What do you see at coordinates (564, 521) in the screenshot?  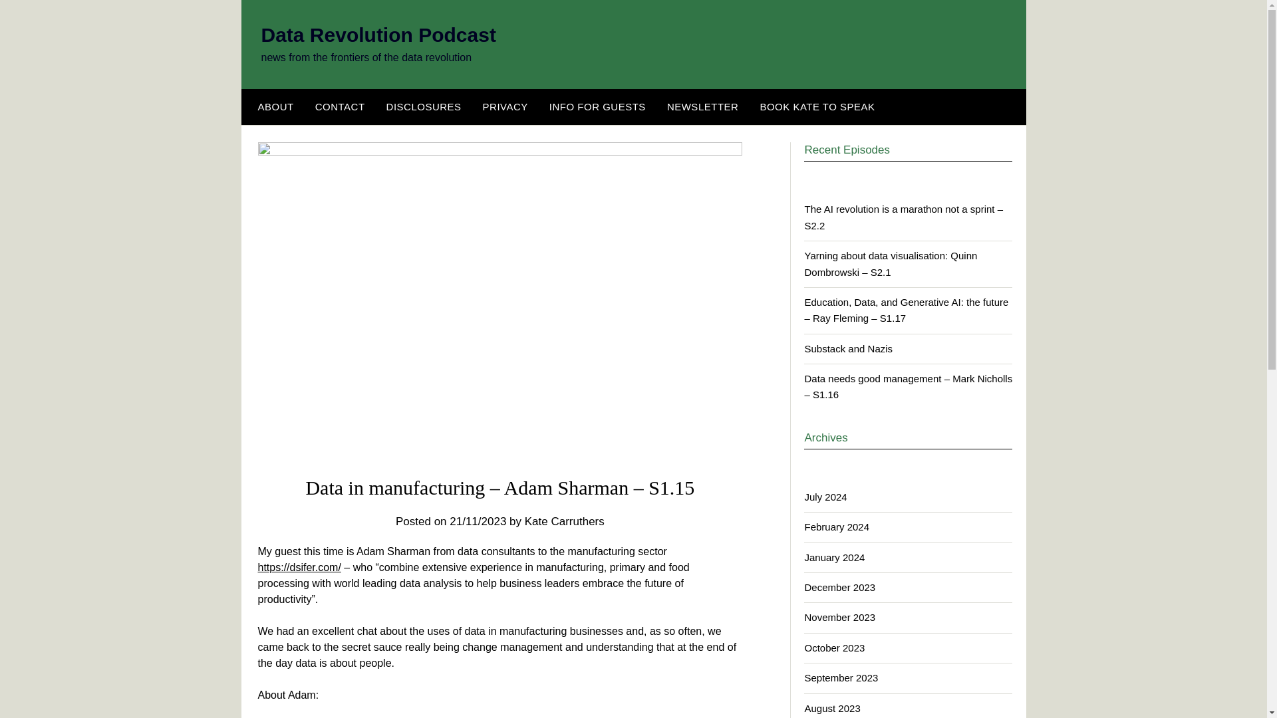 I see `Kate Carruthers` at bounding box center [564, 521].